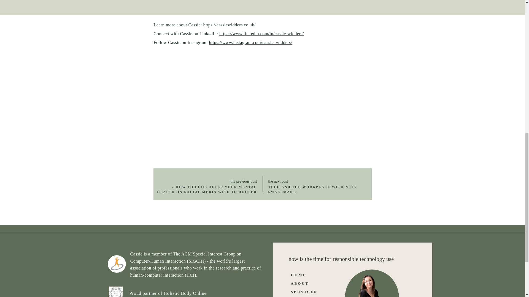 The height and width of the screenshot is (297, 529). I want to click on TECH AND THE WORKPLACE WITH NICK SMALLMAN, so click(312, 189).